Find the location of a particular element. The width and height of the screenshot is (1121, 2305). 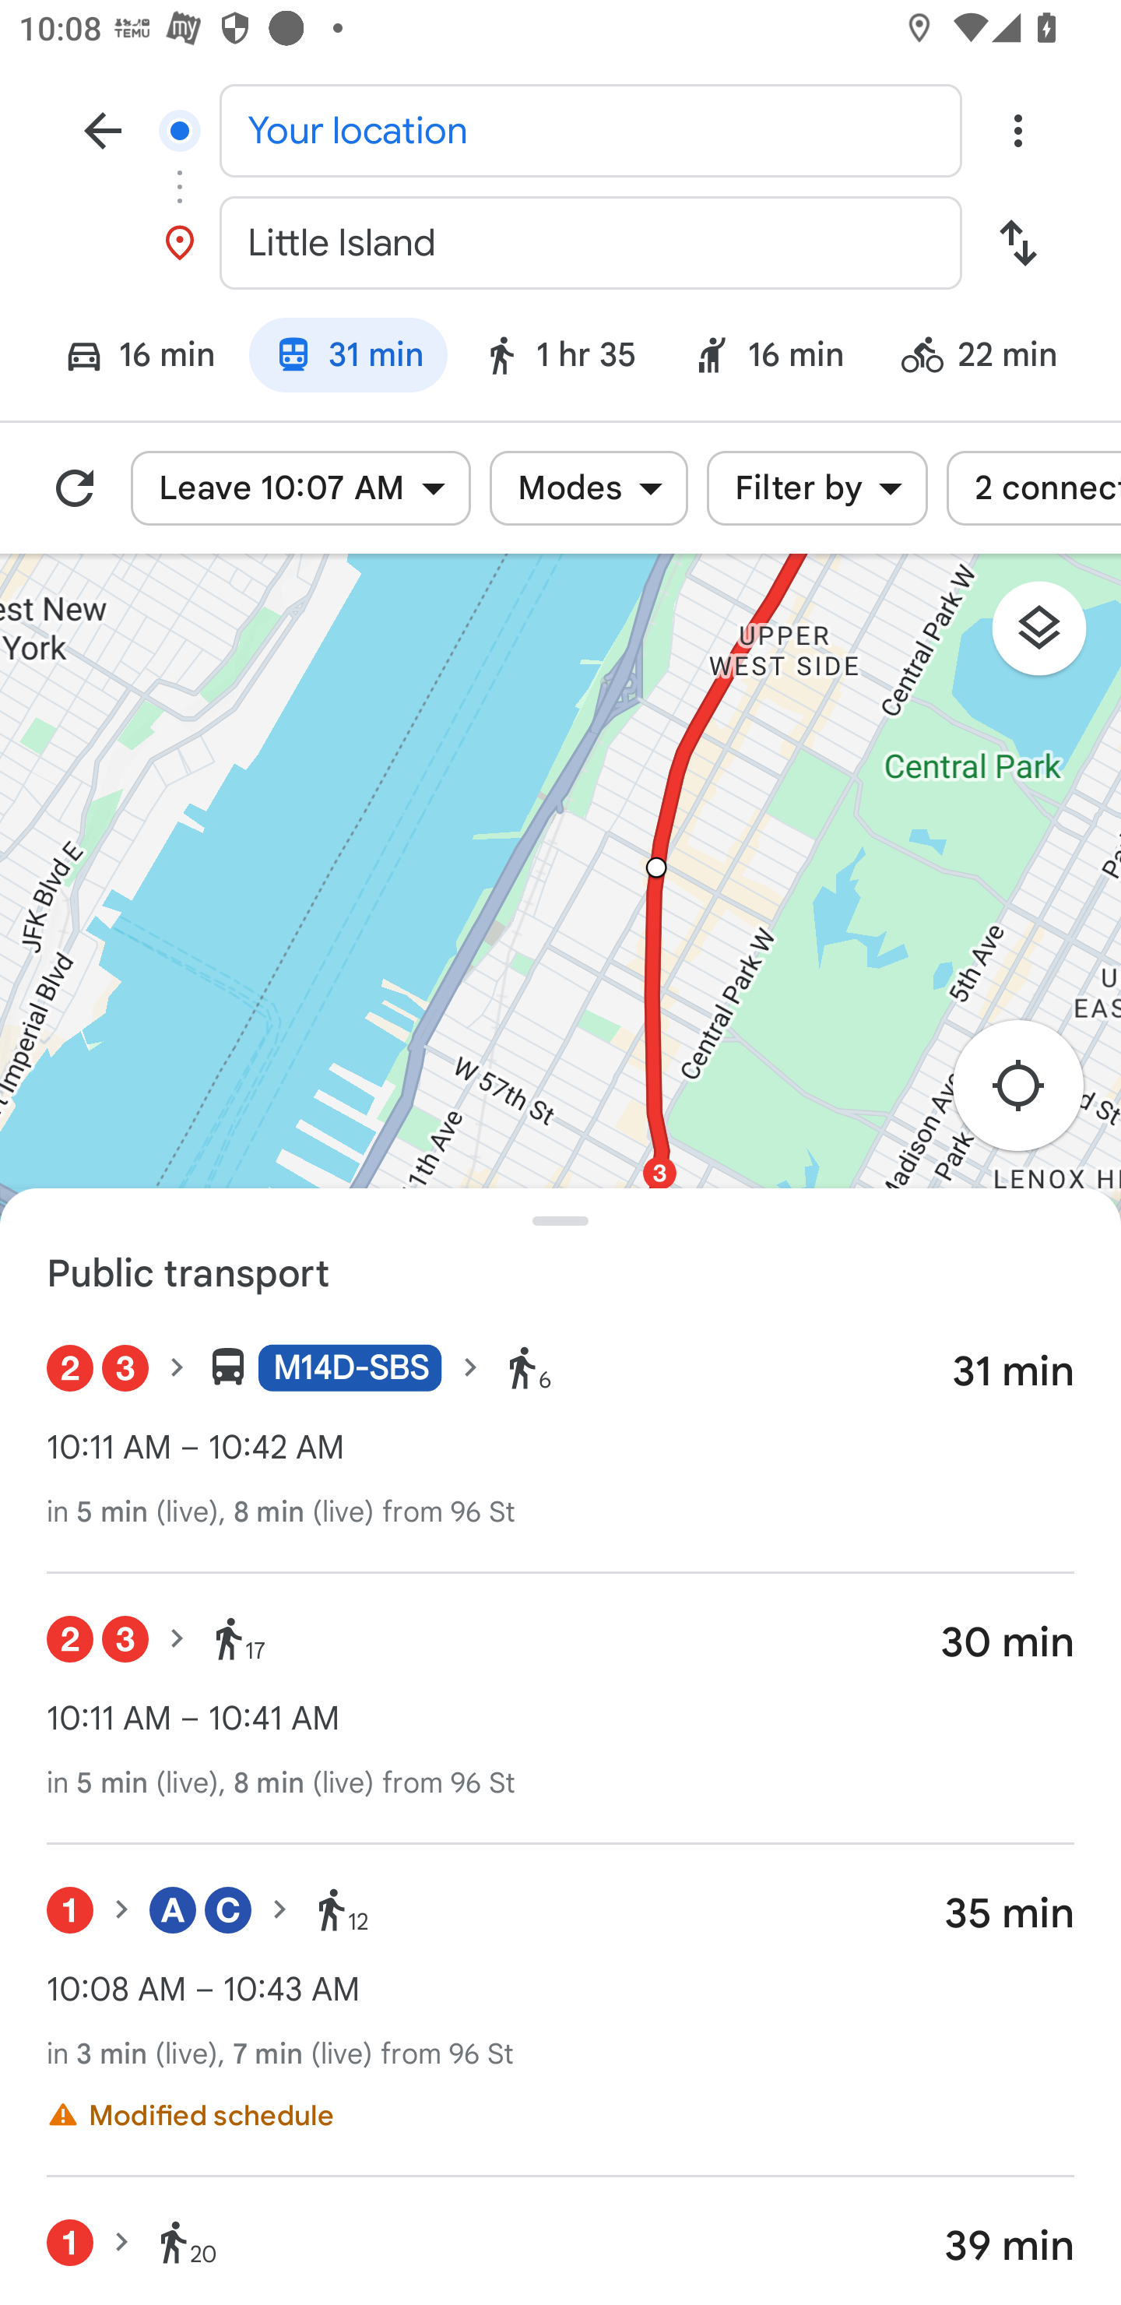

Swap start and destination is located at coordinates (1017, 243).